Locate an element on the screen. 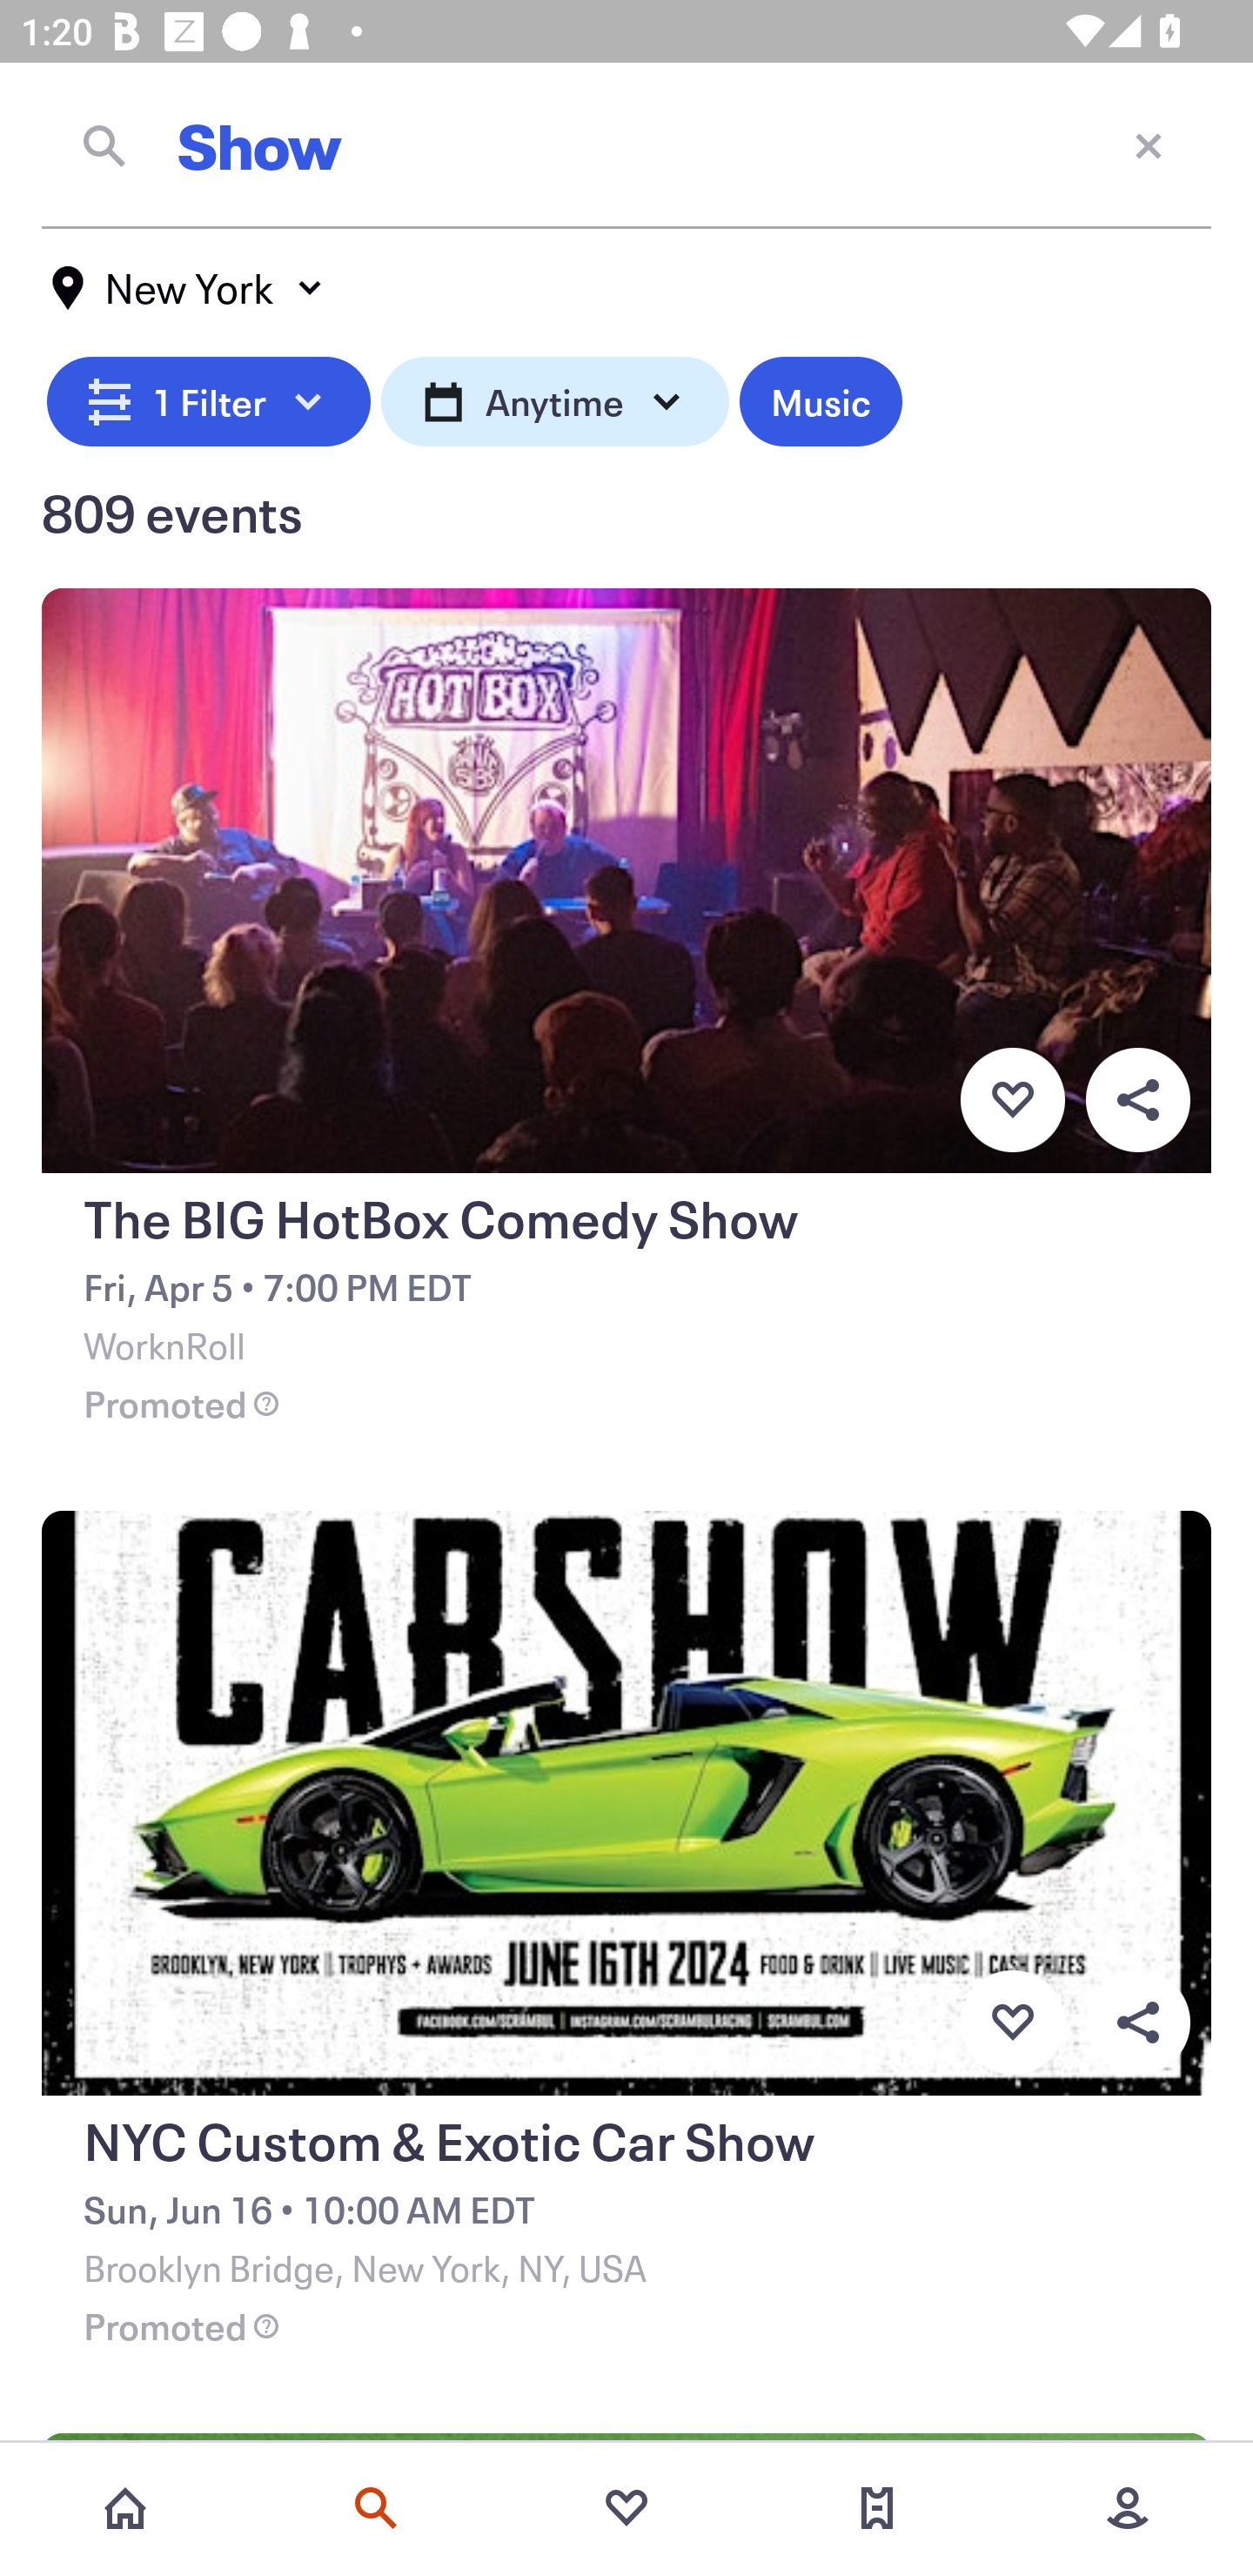 The image size is (1253, 2576). Music is located at coordinates (820, 397).